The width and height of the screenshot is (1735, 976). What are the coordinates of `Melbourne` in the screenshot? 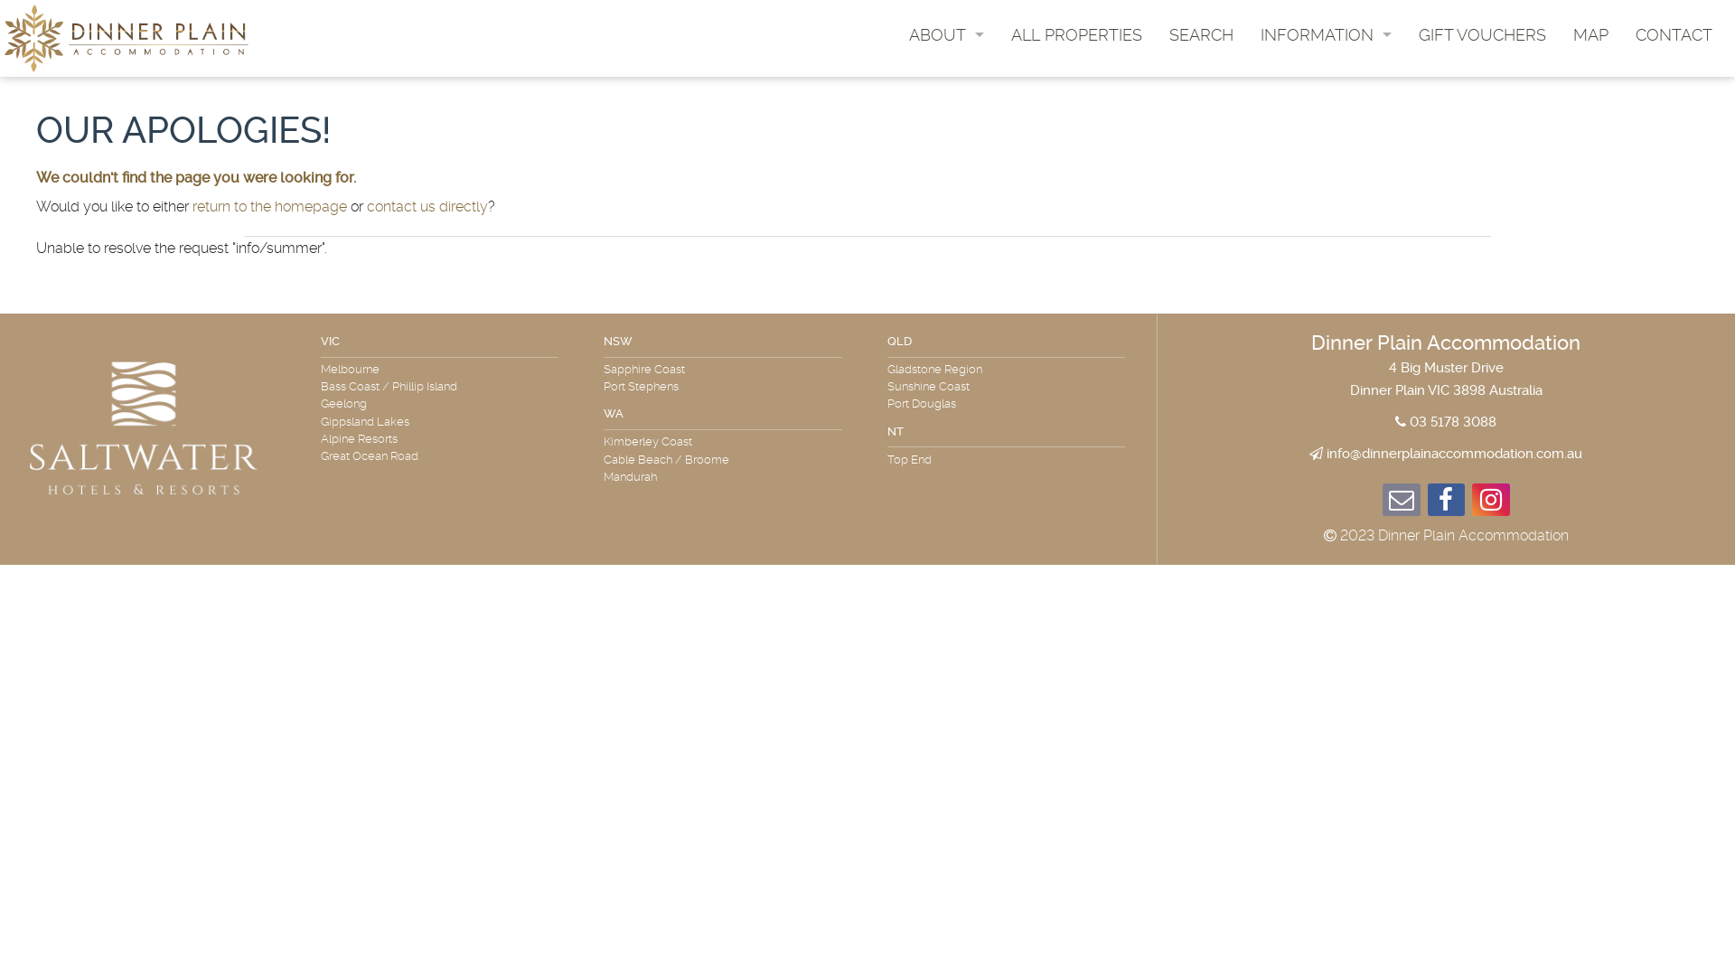 It's located at (354, 369).